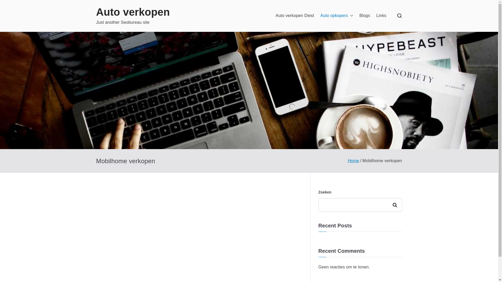  Describe the element at coordinates (353, 161) in the screenshot. I see `Home` at that location.